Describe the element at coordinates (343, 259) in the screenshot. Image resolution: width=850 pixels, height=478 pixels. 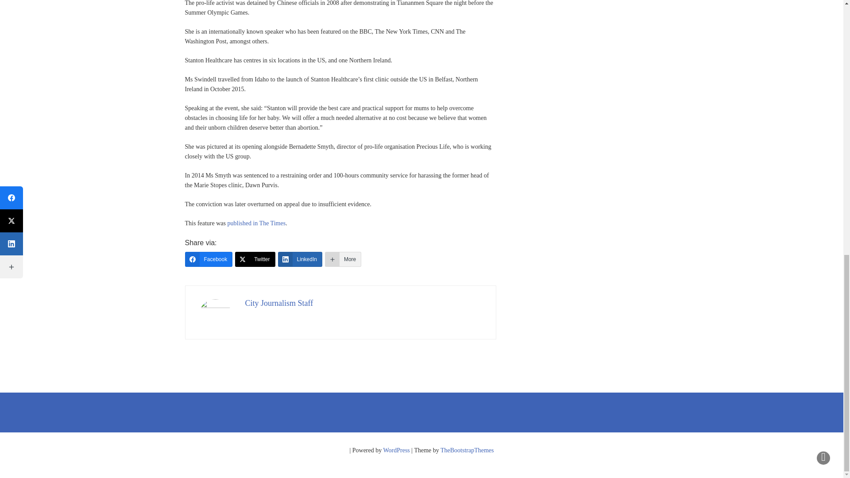
I see `More` at that location.